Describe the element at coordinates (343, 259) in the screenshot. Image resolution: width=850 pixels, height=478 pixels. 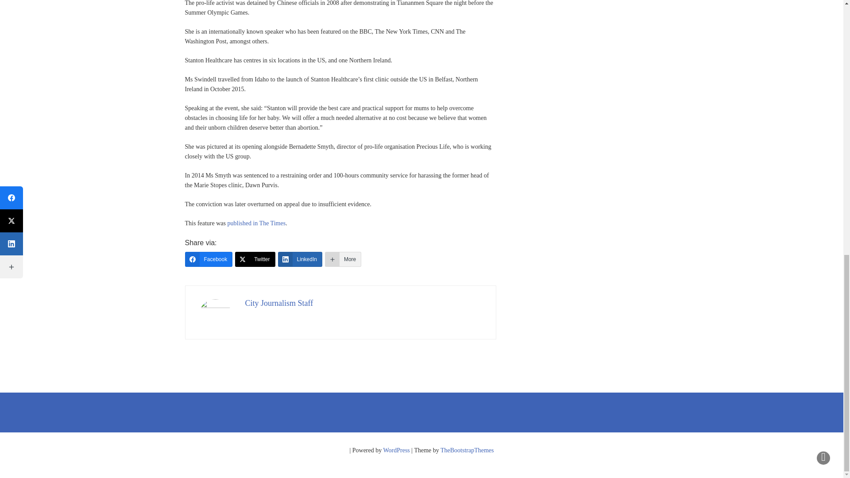
I see `More` at that location.